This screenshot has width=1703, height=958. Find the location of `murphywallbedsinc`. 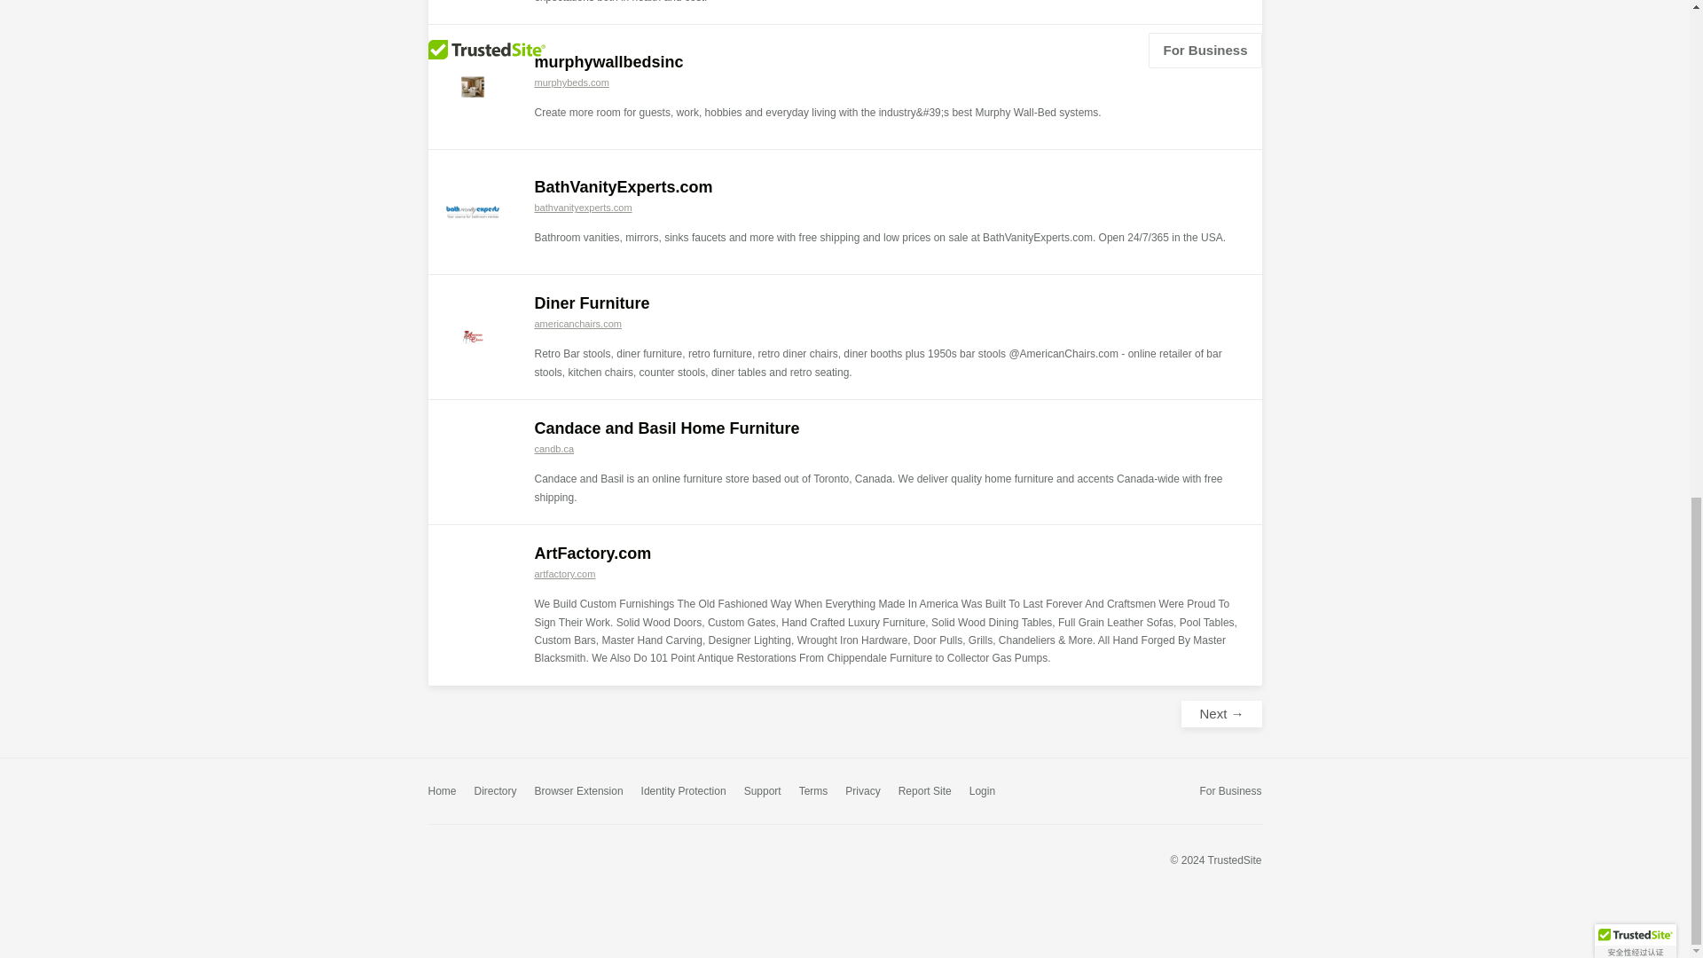

murphywallbedsinc is located at coordinates (608, 62).